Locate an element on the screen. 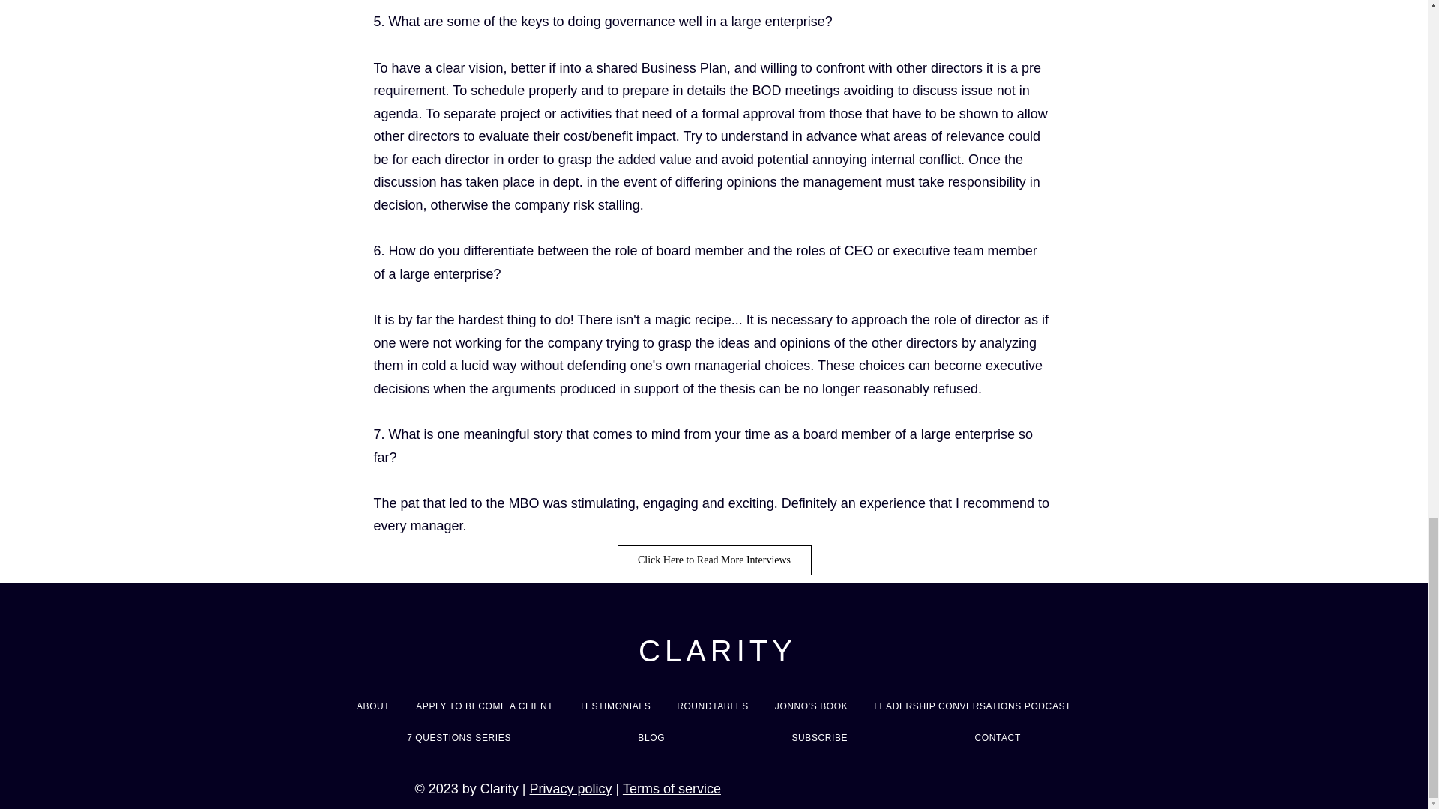 The image size is (1439, 809). ROUNDTABLES is located at coordinates (714, 706).